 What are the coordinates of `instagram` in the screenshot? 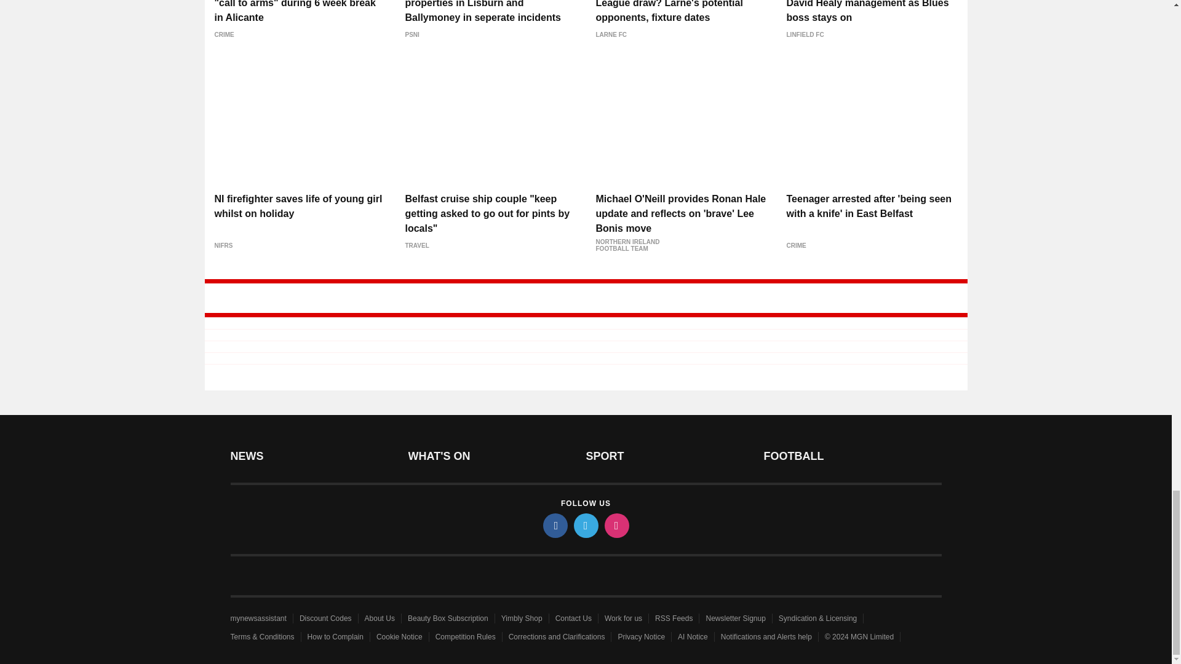 It's located at (616, 525).